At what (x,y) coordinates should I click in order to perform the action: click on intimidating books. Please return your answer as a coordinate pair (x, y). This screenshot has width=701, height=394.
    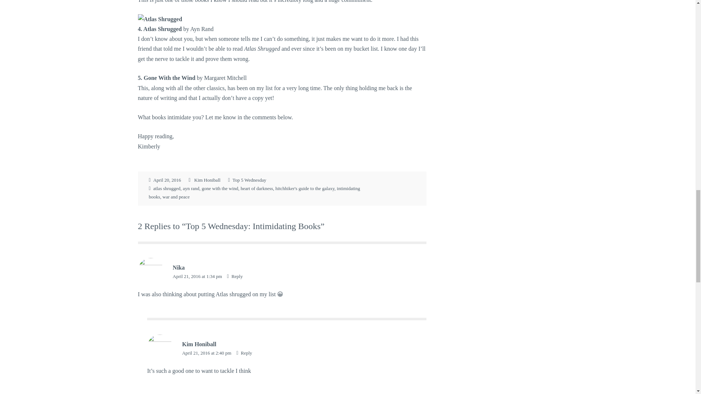
    Looking at the image, I should click on (254, 193).